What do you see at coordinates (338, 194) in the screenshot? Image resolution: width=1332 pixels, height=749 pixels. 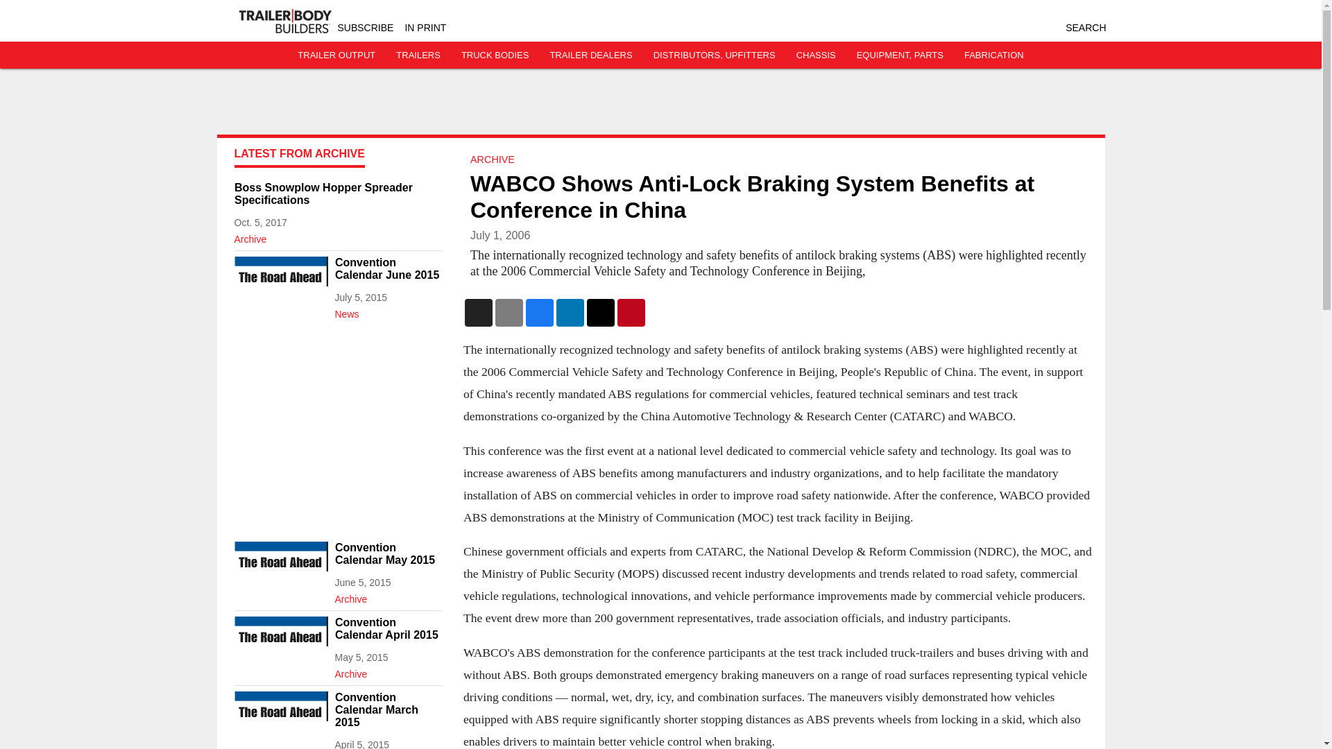 I see `Boss Snowplow Hopper Spreader Specifications` at bounding box center [338, 194].